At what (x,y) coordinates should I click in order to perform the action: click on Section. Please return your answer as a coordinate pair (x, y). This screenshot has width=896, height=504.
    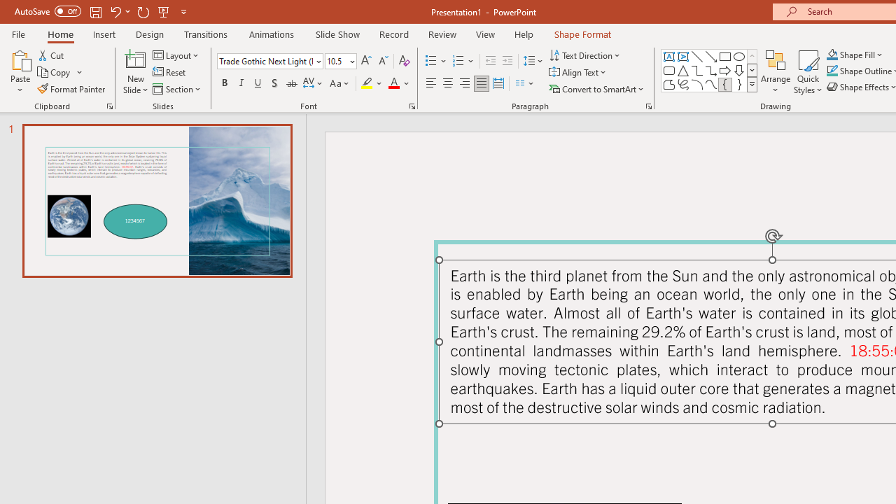
    Looking at the image, I should click on (178, 88).